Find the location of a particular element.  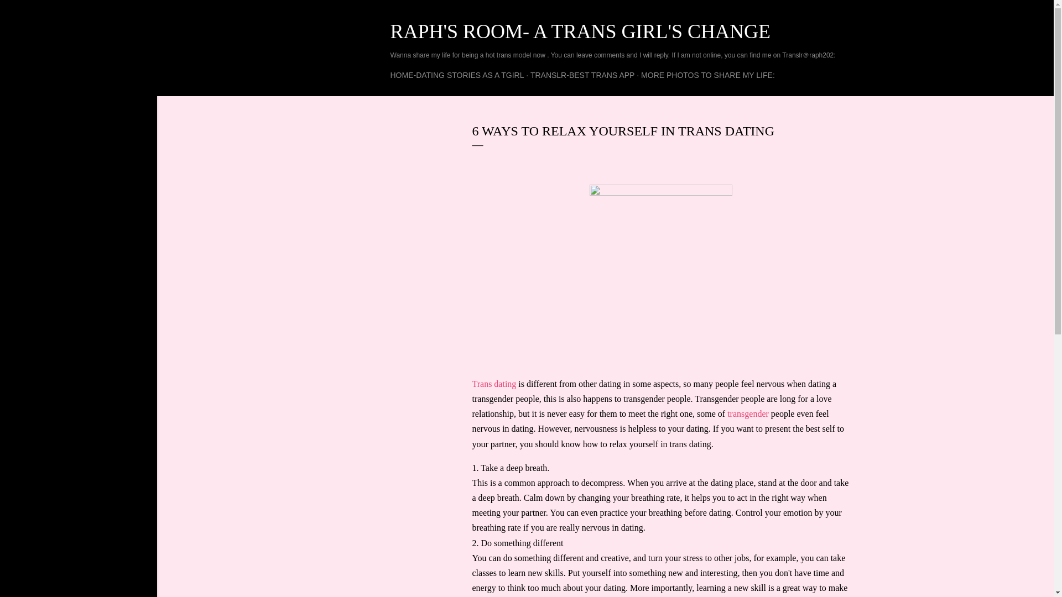

Trans dating is located at coordinates (494, 384).